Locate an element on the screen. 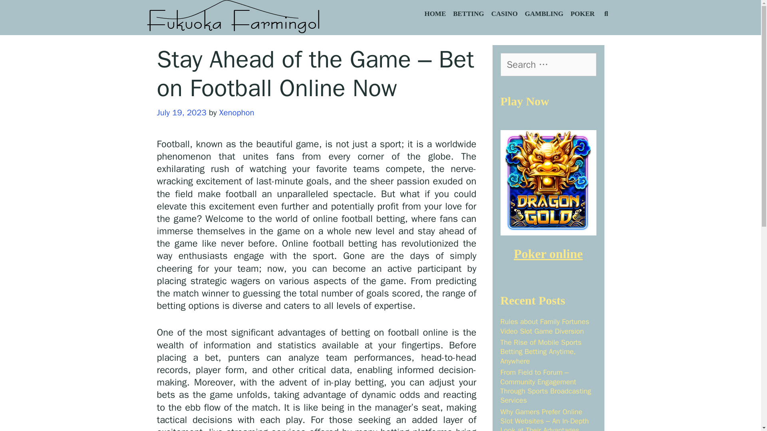 This screenshot has height=431, width=767. Search for: is located at coordinates (548, 65).